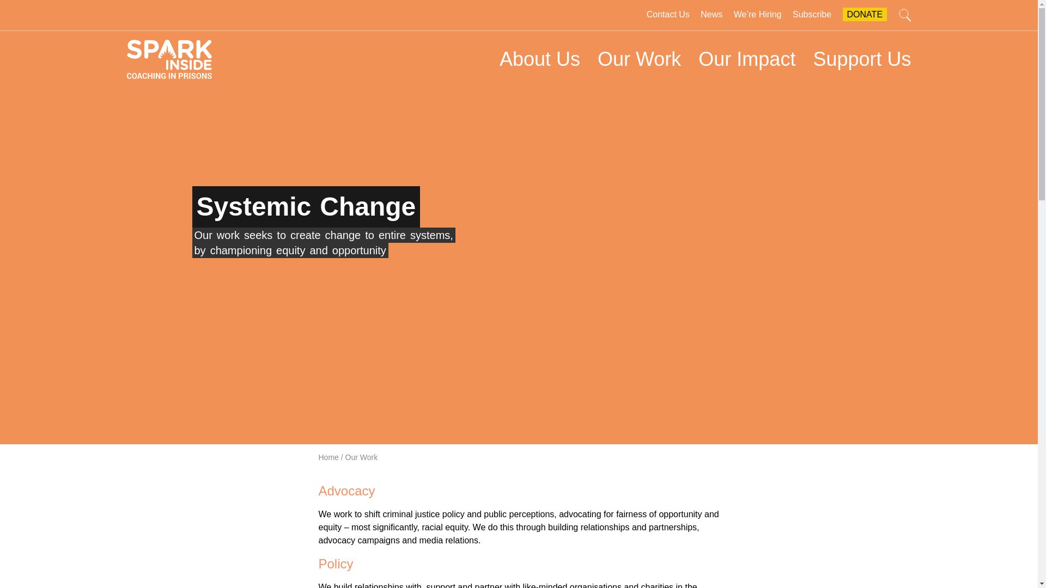 The width and height of the screenshot is (1046, 588). Describe the element at coordinates (812, 14) in the screenshot. I see `Subscribe` at that location.